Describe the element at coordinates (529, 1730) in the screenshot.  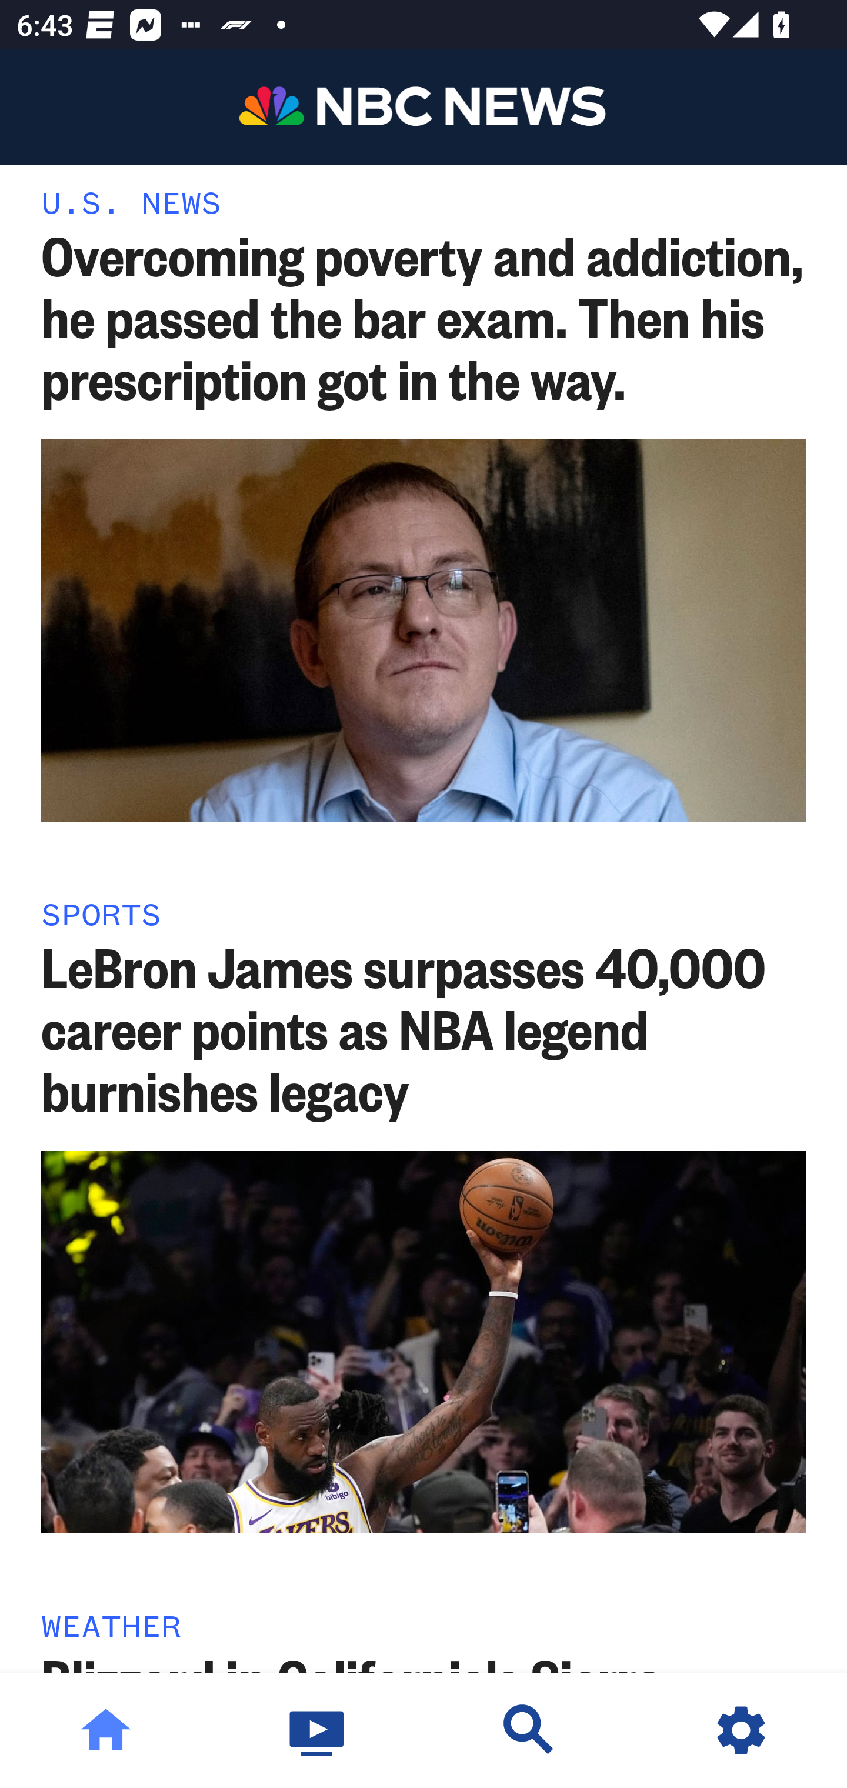
I see `Discover` at that location.